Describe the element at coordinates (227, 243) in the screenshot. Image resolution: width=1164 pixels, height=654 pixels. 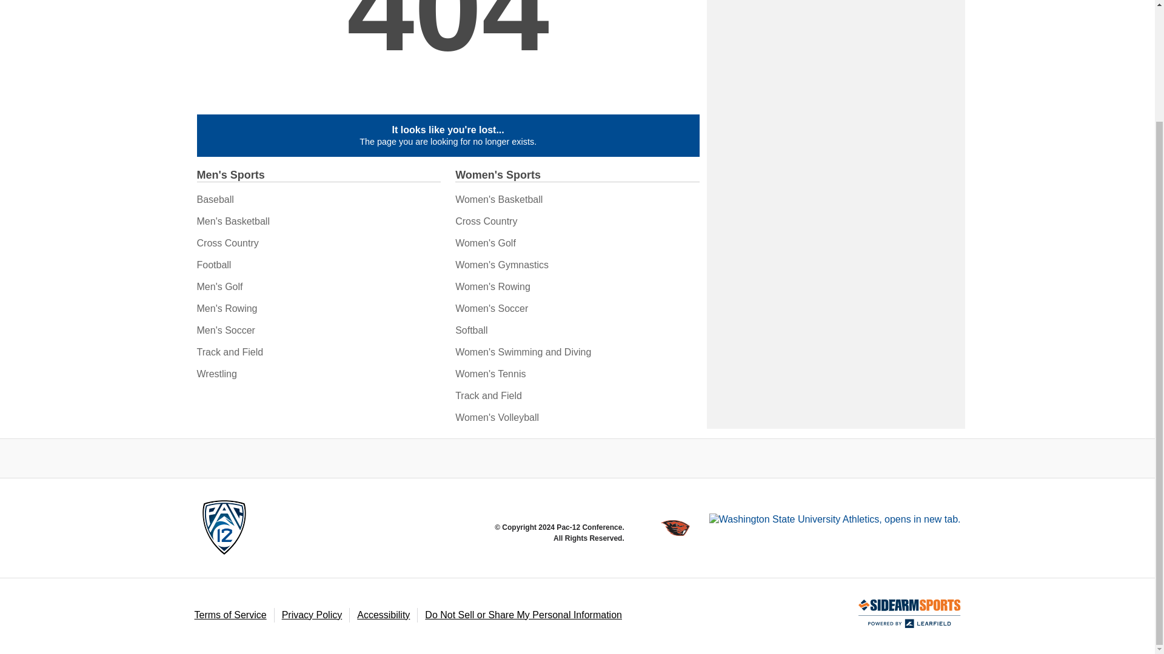
I see `Cross Country` at that location.